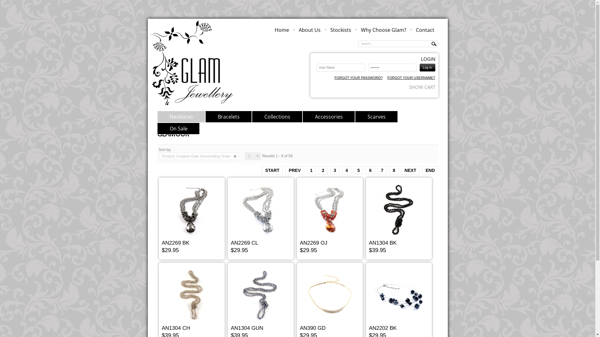 Image resolution: width=600 pixels, height=337 pixels. What do you see at coordinates (181, 117) in the screenshot?
I see `Necklaces` at bounding box center [181, 117].